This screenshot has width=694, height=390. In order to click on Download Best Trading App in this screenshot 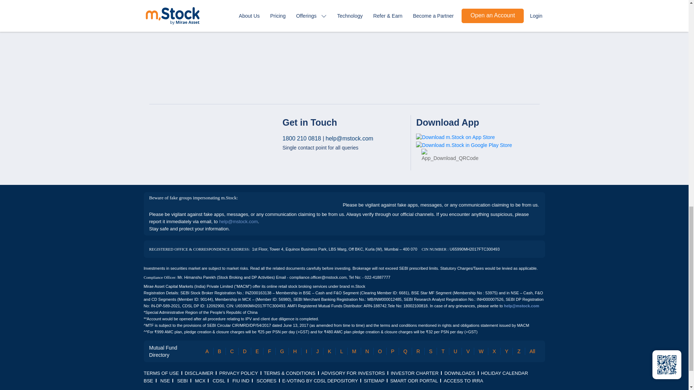, I will do `click(464, 145)`.